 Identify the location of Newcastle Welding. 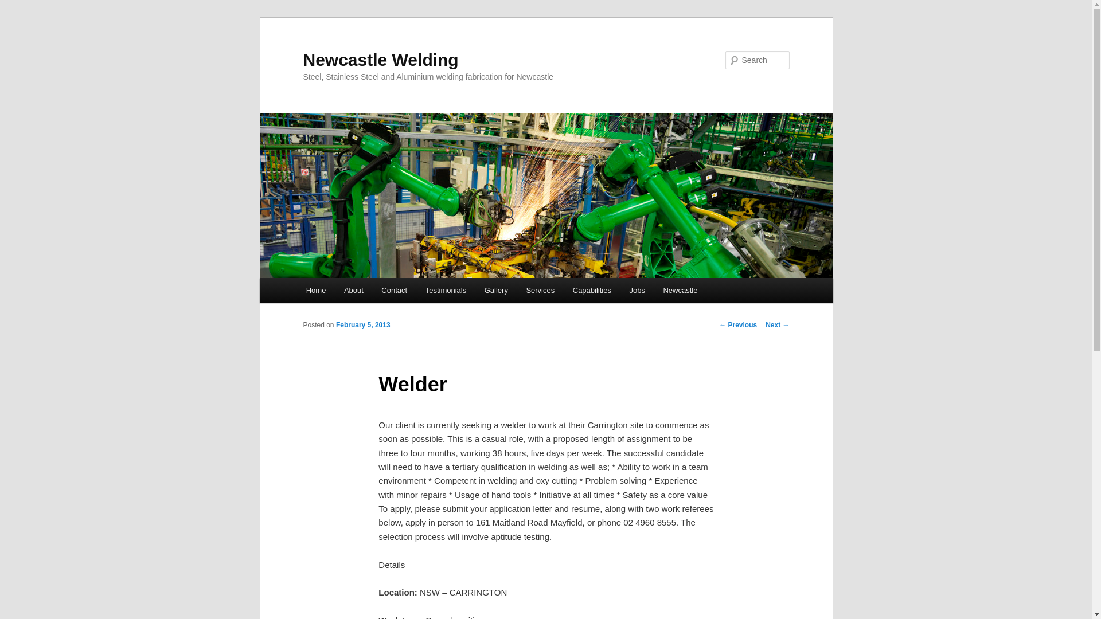
(381, 60).